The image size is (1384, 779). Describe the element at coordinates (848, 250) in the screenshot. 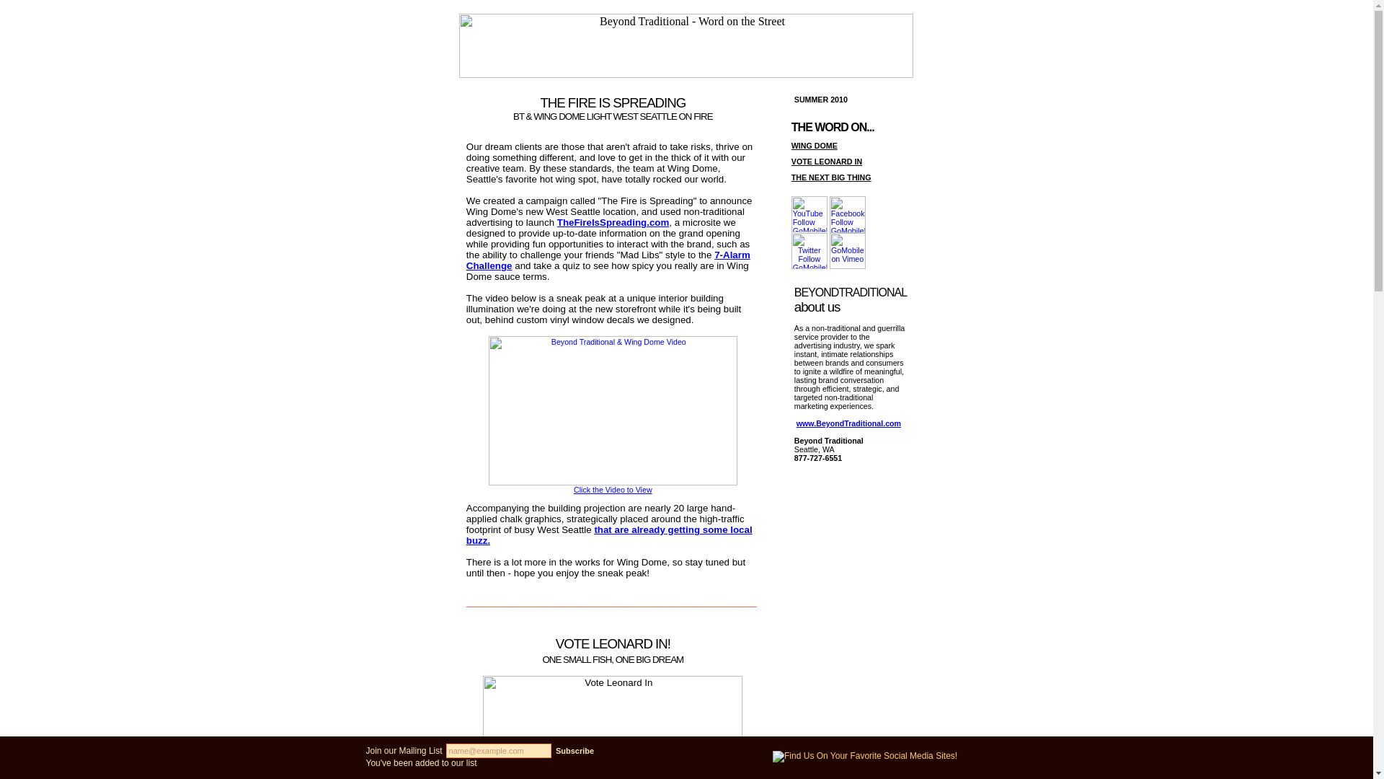

I see `Edit Image` at that location.